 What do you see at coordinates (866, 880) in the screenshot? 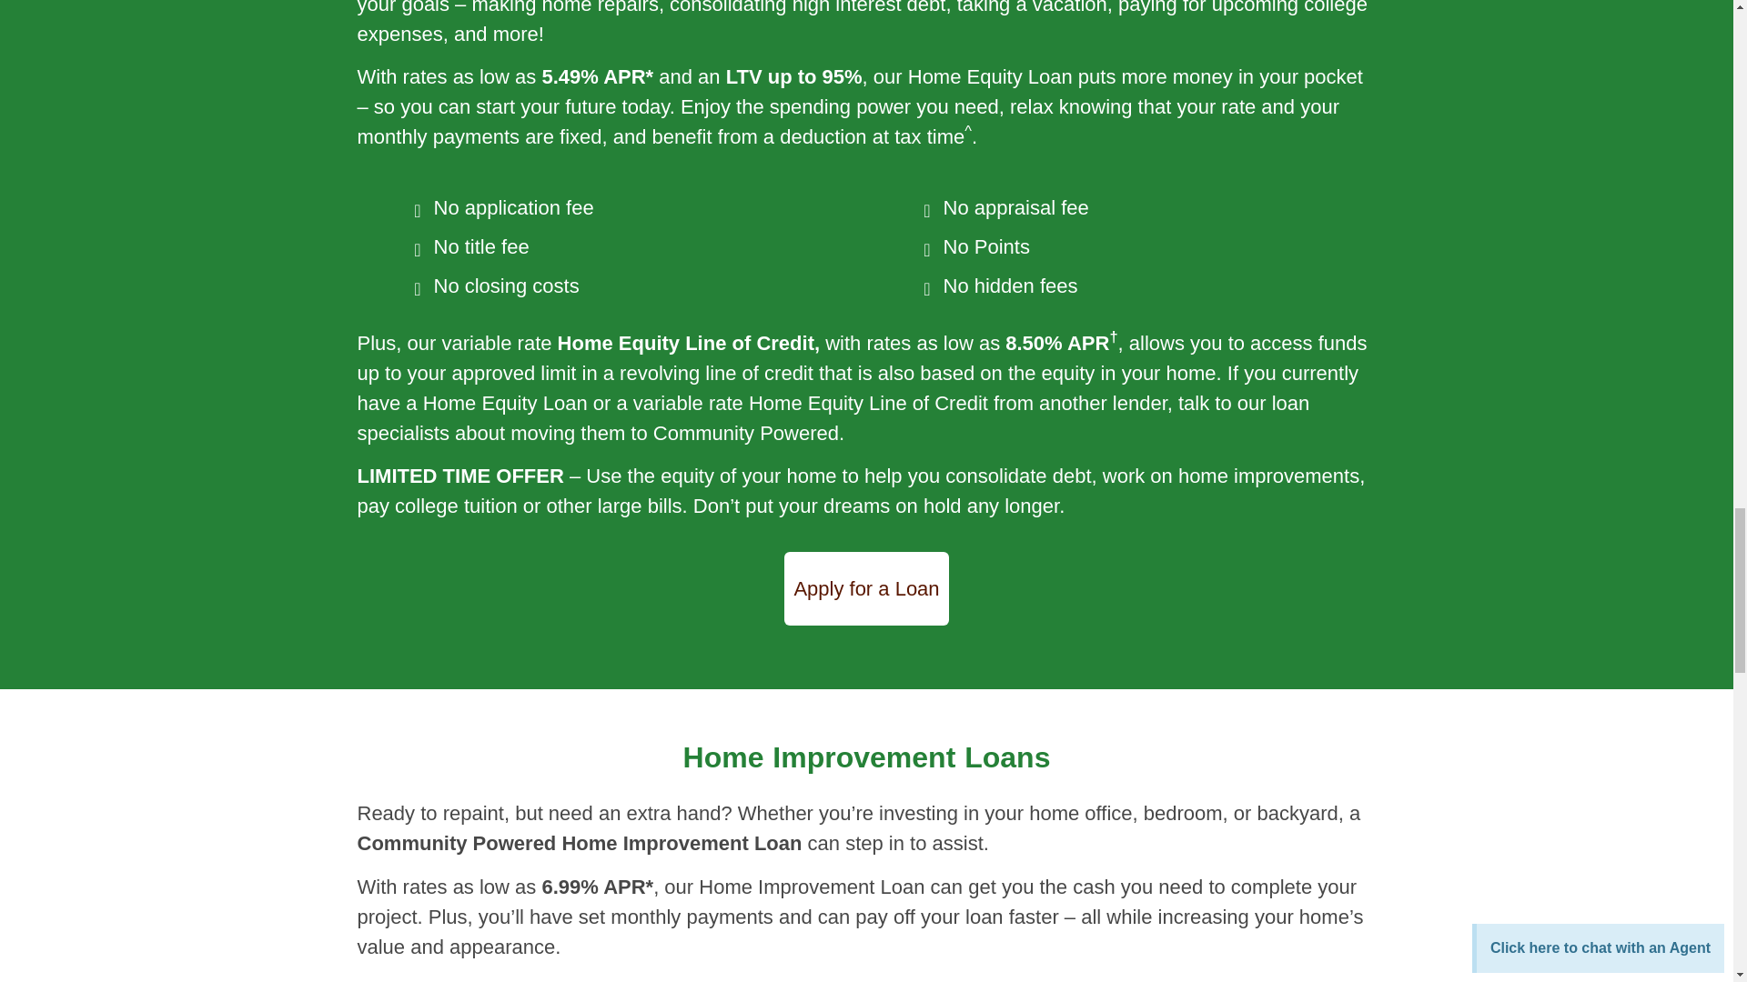
I see `Page 3` at bounding box center [866, 880].